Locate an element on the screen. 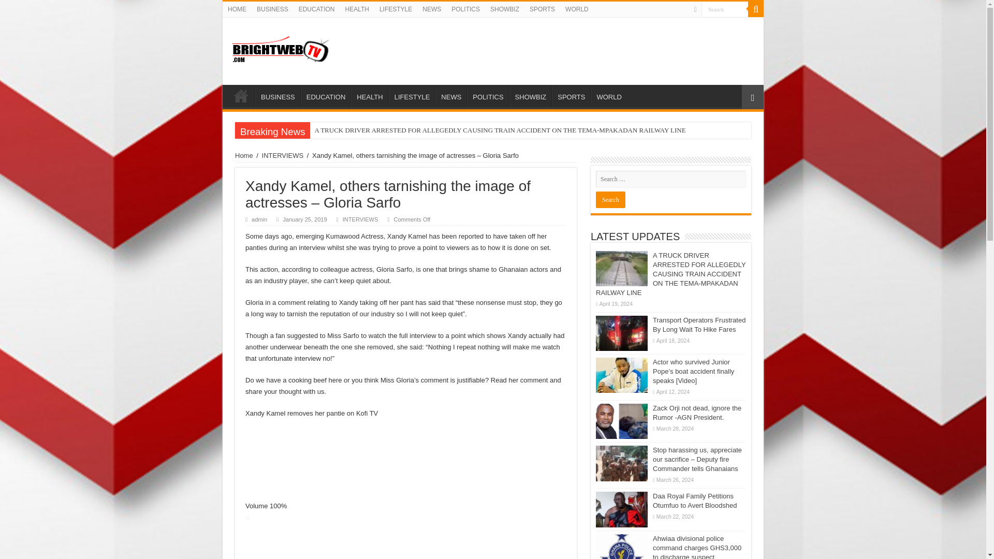 This screenshot has height=559, width=994. BUSINESS is located at coordinates (277, 96).